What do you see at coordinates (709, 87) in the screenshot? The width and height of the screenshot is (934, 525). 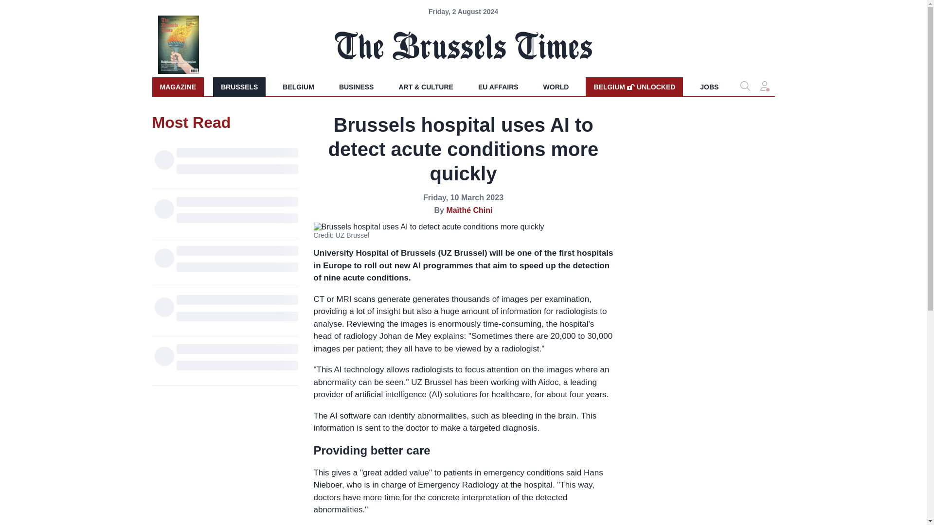 I see `MAGAZINE` at bounding box center [709, 87].